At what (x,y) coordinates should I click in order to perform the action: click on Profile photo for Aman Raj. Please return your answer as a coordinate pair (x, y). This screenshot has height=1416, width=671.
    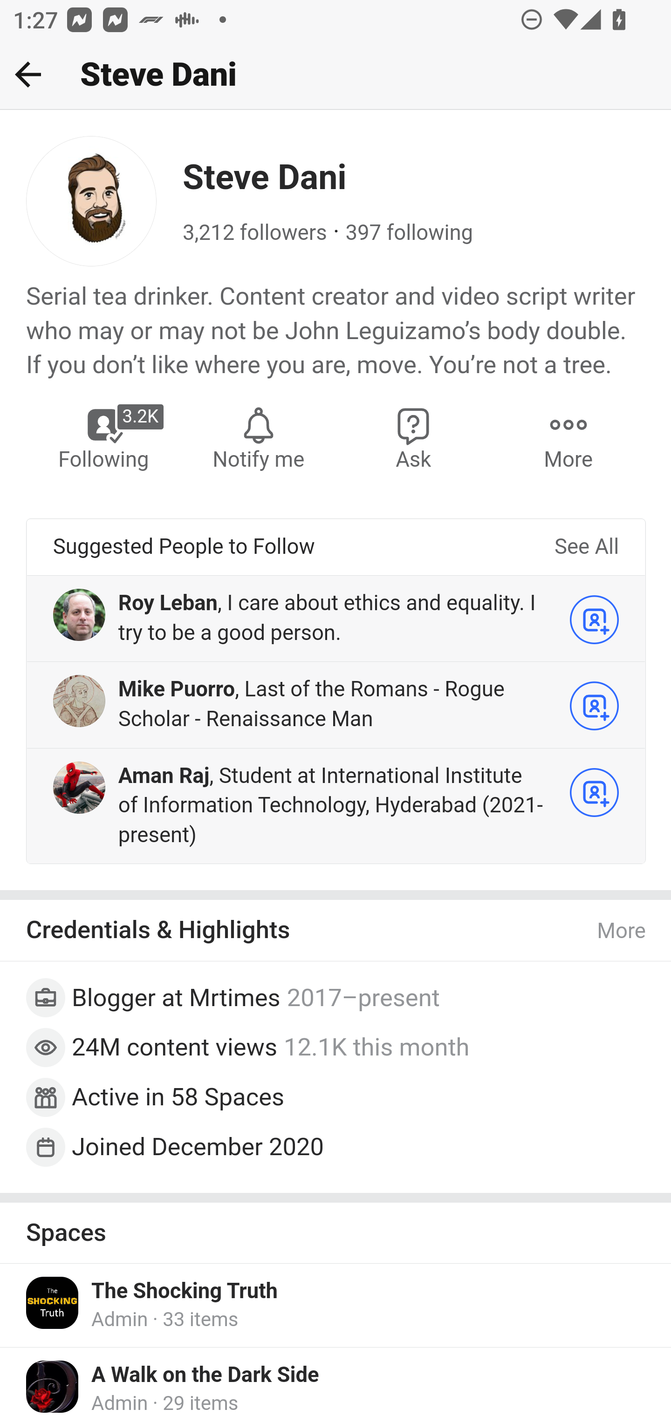
    Looking at the image, I should click on (79, 787).